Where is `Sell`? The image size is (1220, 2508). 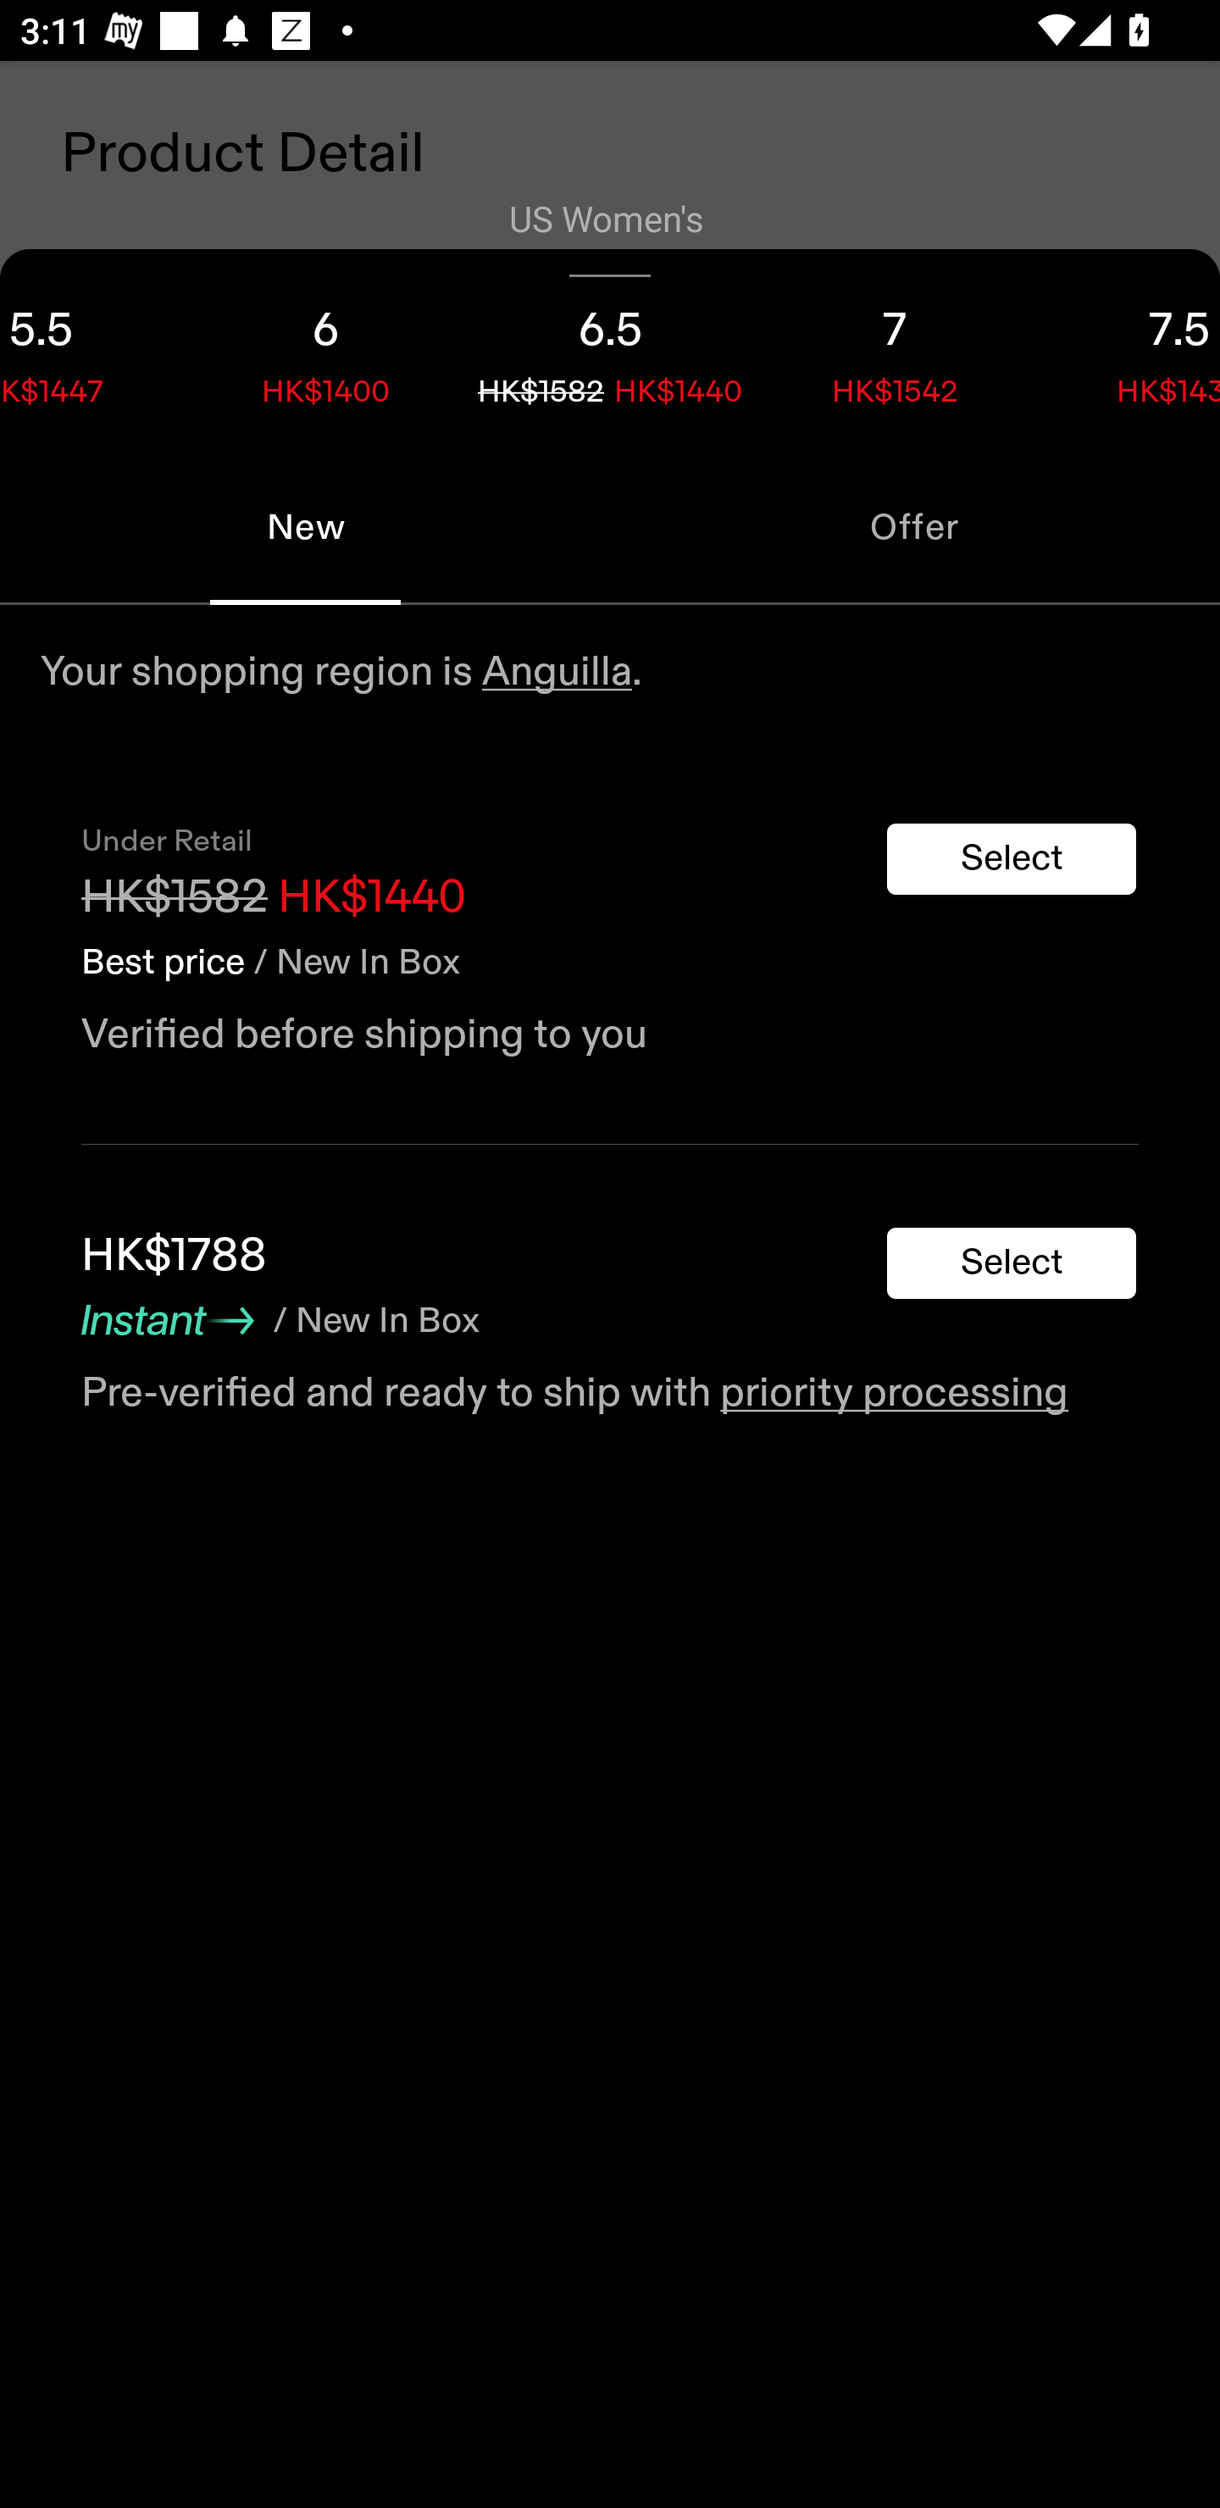
Sell is located at coordinates (244, 970).